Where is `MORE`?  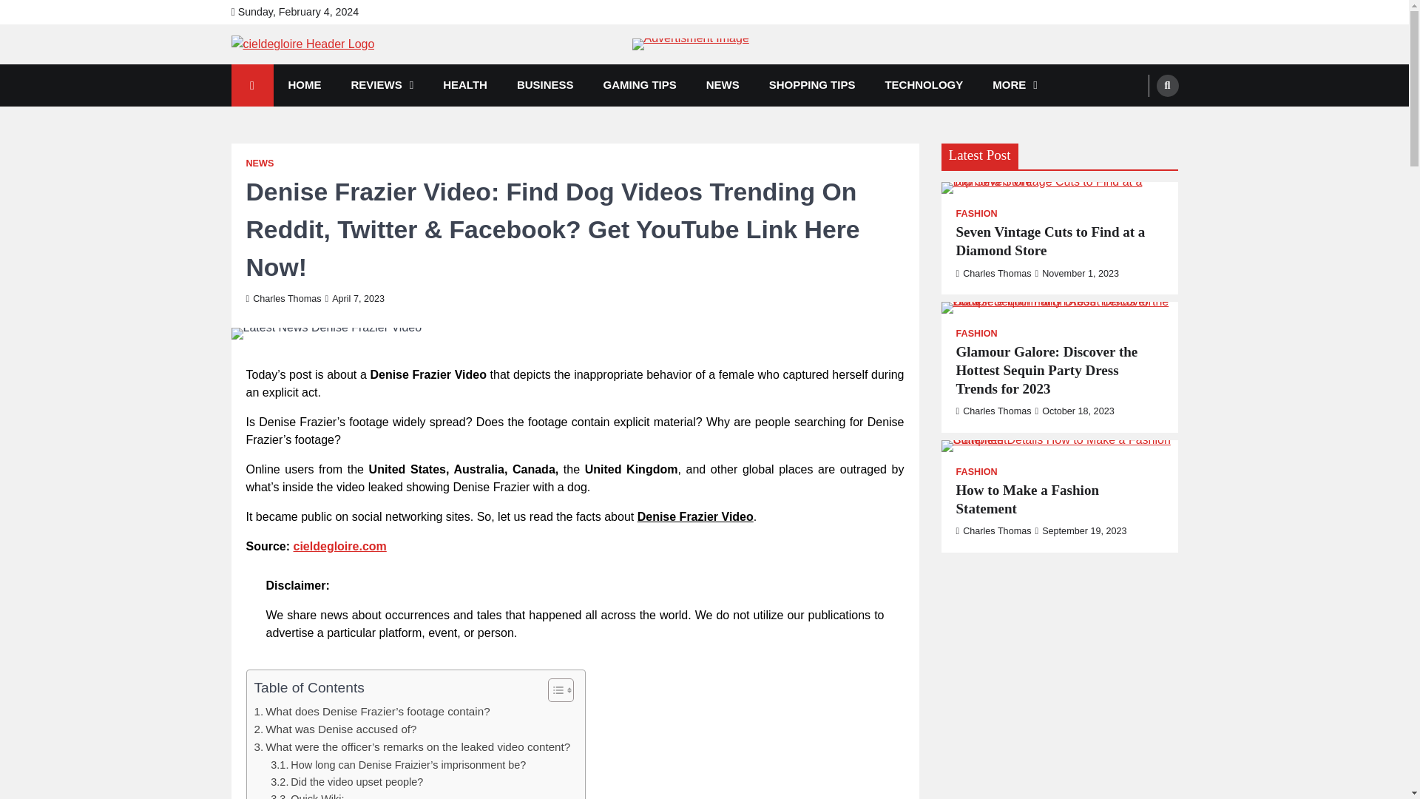
MORE is located at coordinates (1015, 85).